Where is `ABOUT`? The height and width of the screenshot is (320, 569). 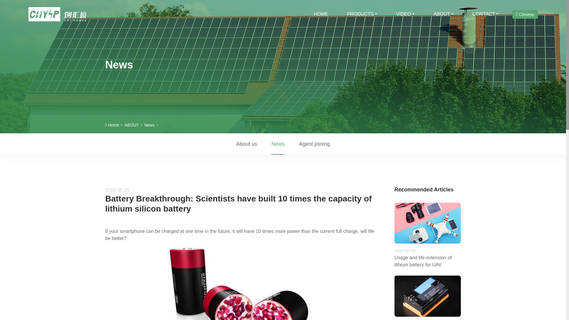
ABOUT is located at coordinates (134, 125).